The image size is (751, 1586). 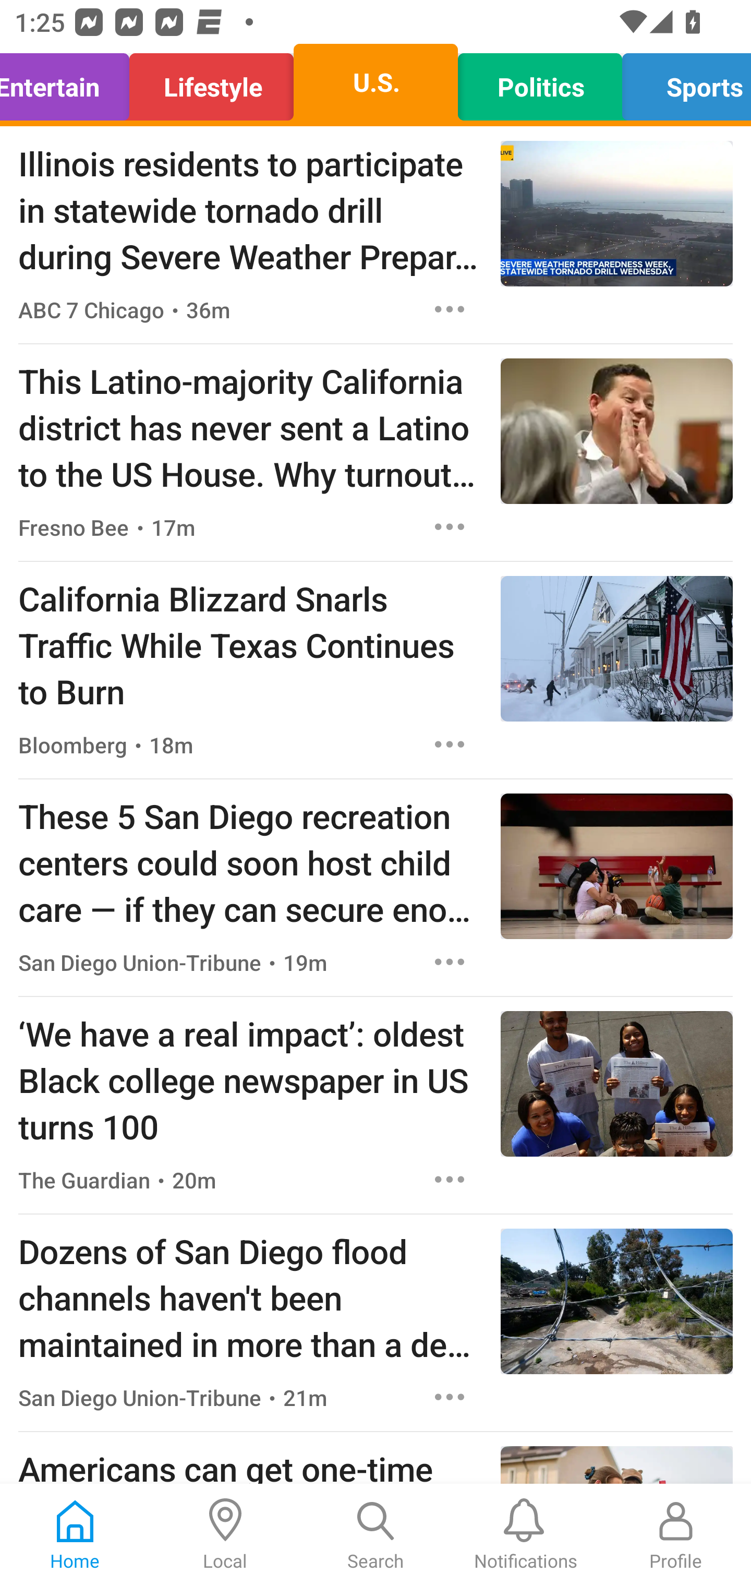 What do you see at coordinates (450, 526) in the screenshot?
I see `Options` at bounding box center [450, 526].